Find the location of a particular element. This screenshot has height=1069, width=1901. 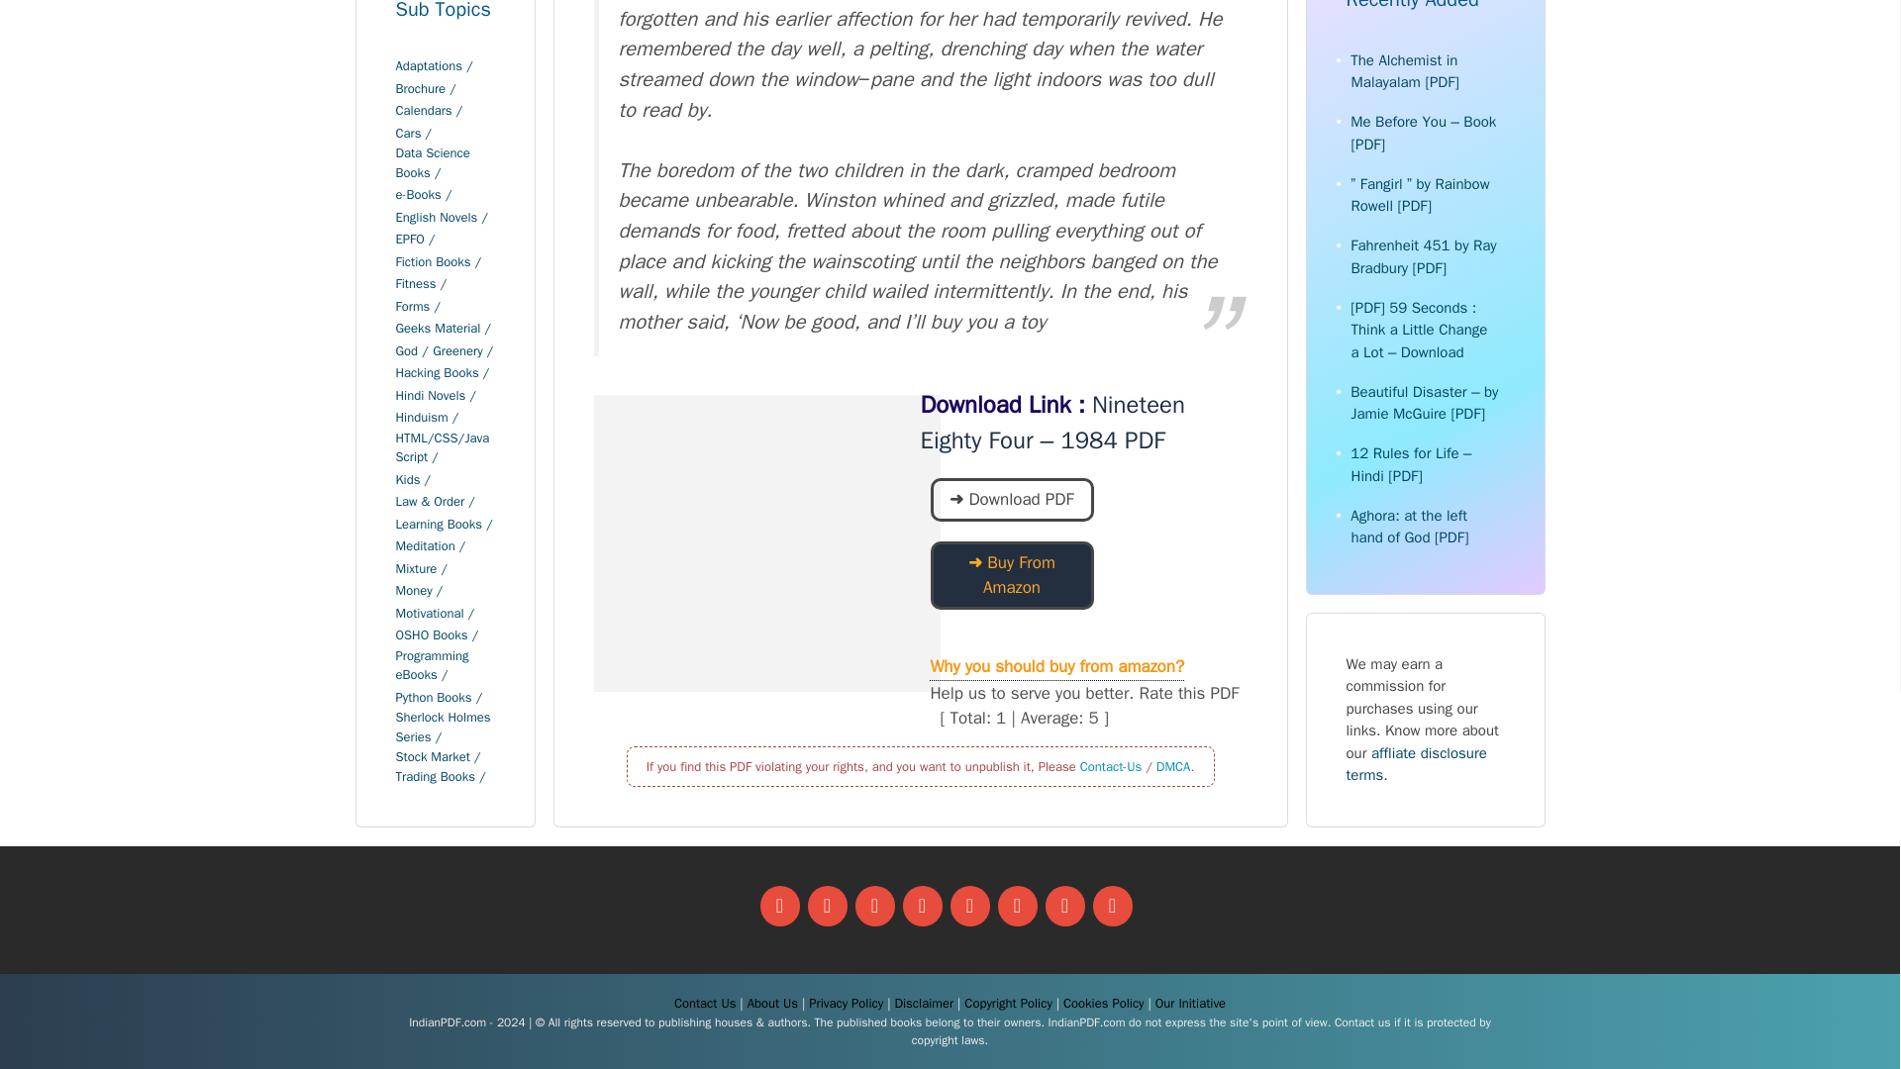

DMCA is located at coordinates (1173, 764).